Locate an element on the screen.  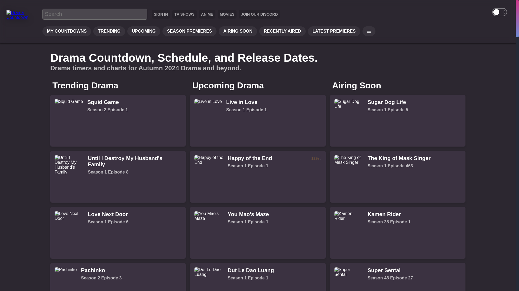
TRENDING is located at coordinates (118, 277).